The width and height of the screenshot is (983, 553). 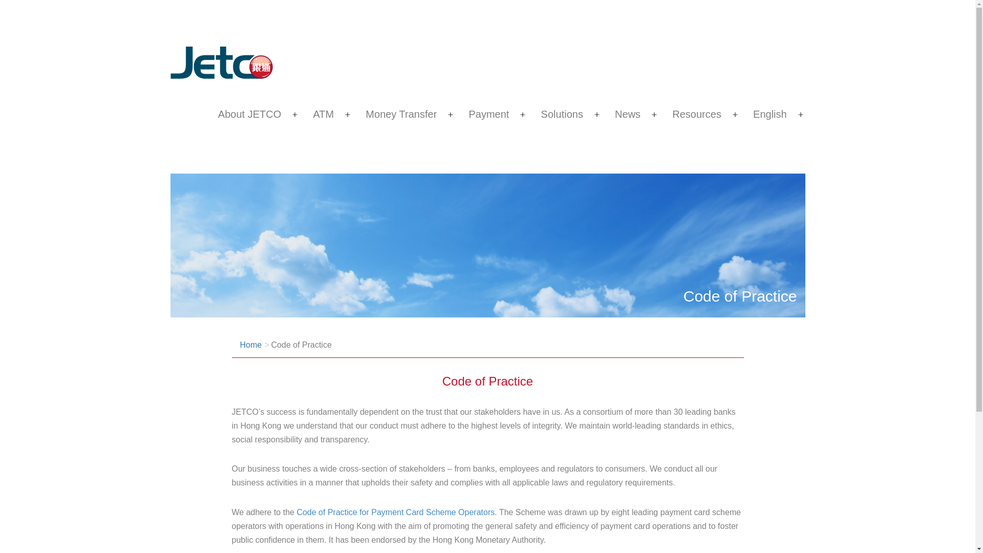 I want to click on Resources, so click(x=696, y=115).